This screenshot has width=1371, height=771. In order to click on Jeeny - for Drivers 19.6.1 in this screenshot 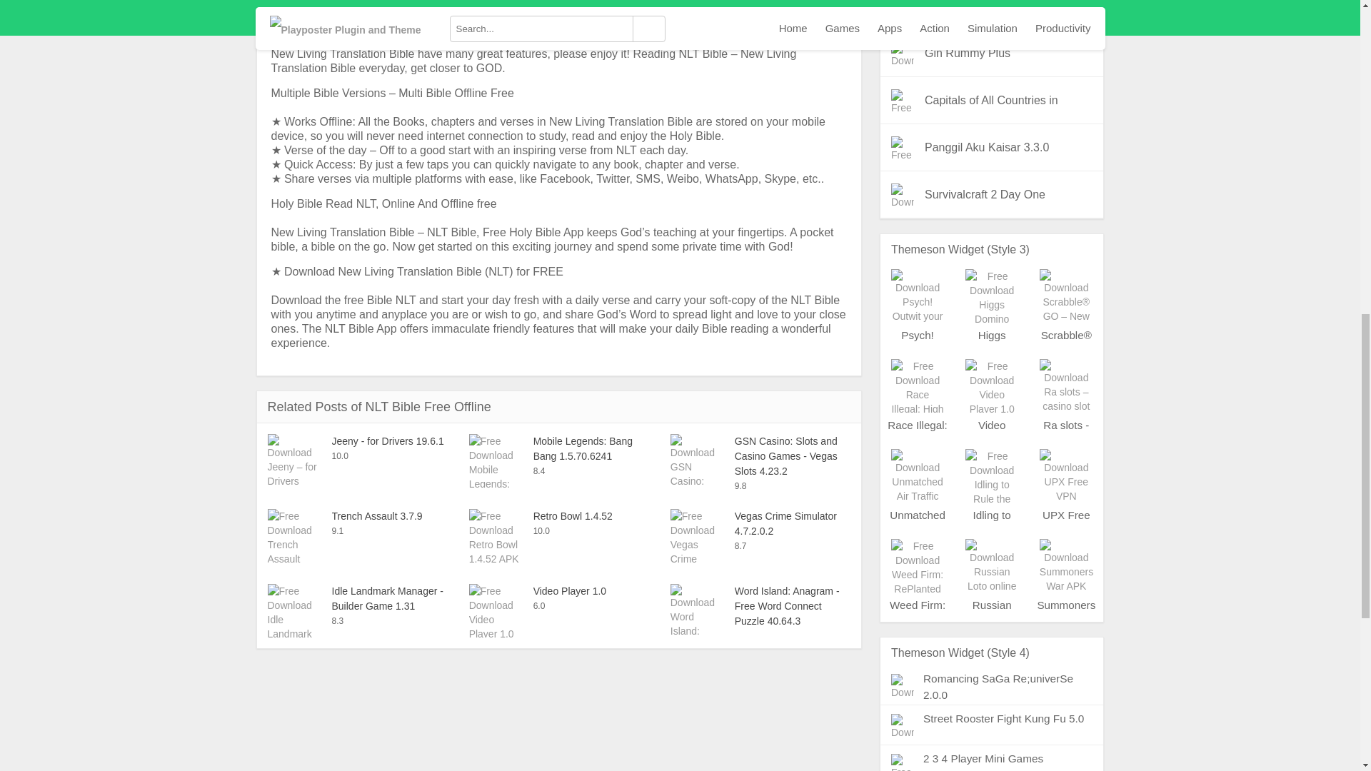, I will do `click(357, 441)`.